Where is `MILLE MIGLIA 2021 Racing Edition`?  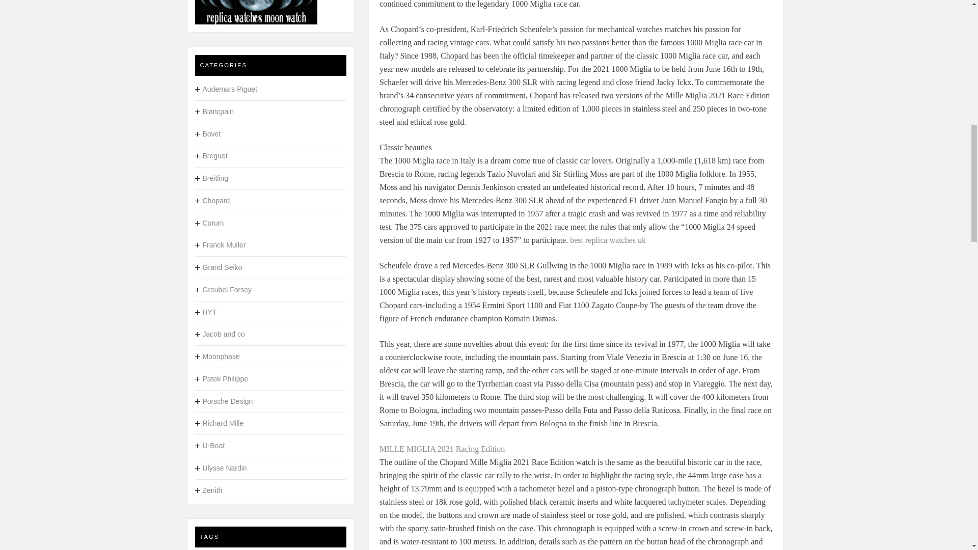 MILLE MIGLIA 2021 Racing Edition is located at coordinates (442, 448).